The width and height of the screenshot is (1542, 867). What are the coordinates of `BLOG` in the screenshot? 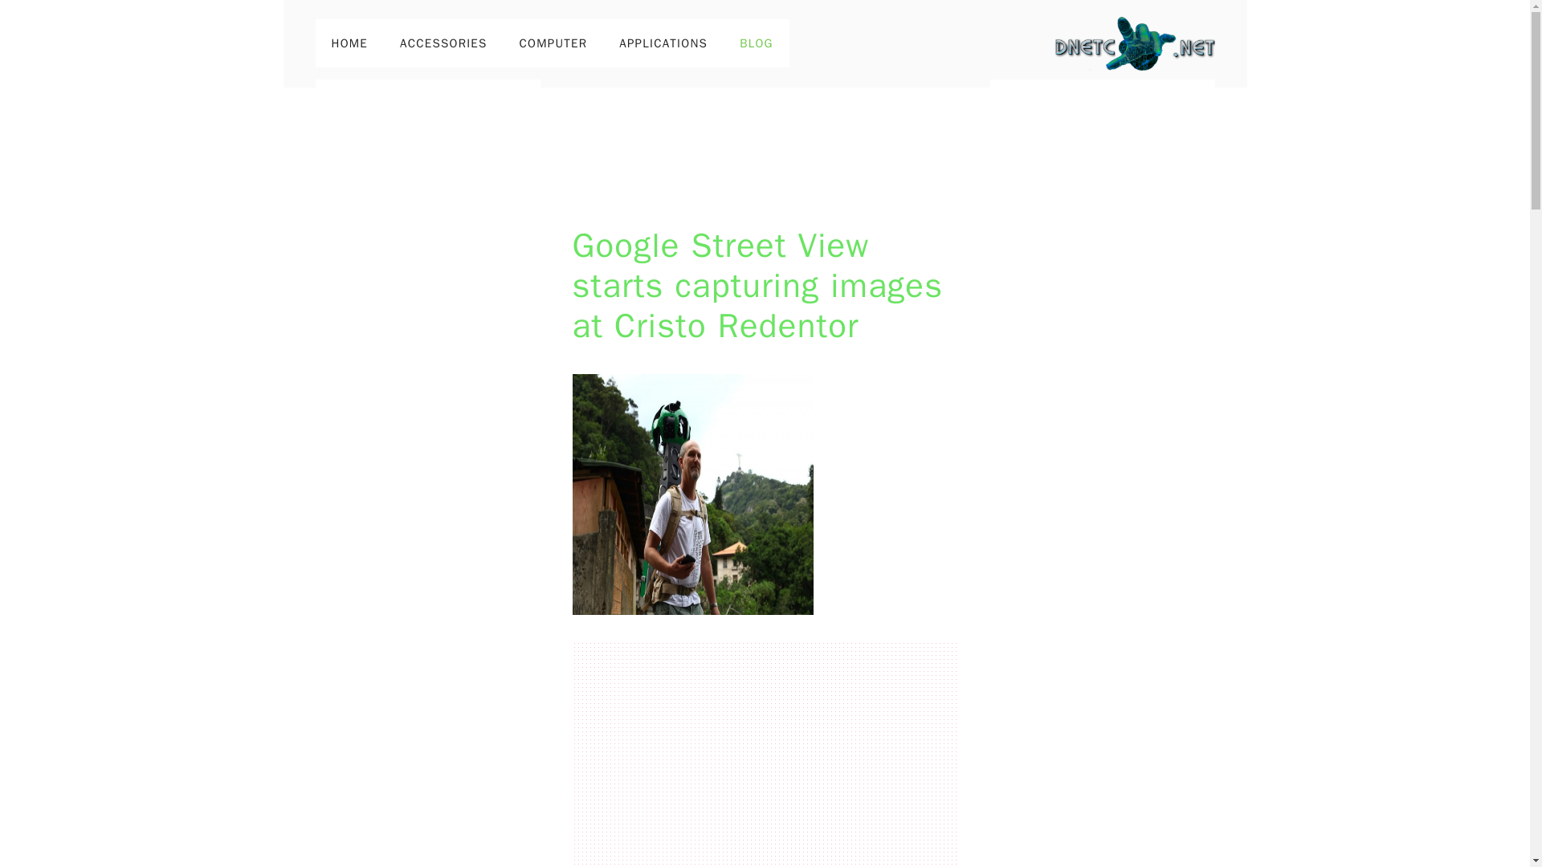 It's located at (757, 43).